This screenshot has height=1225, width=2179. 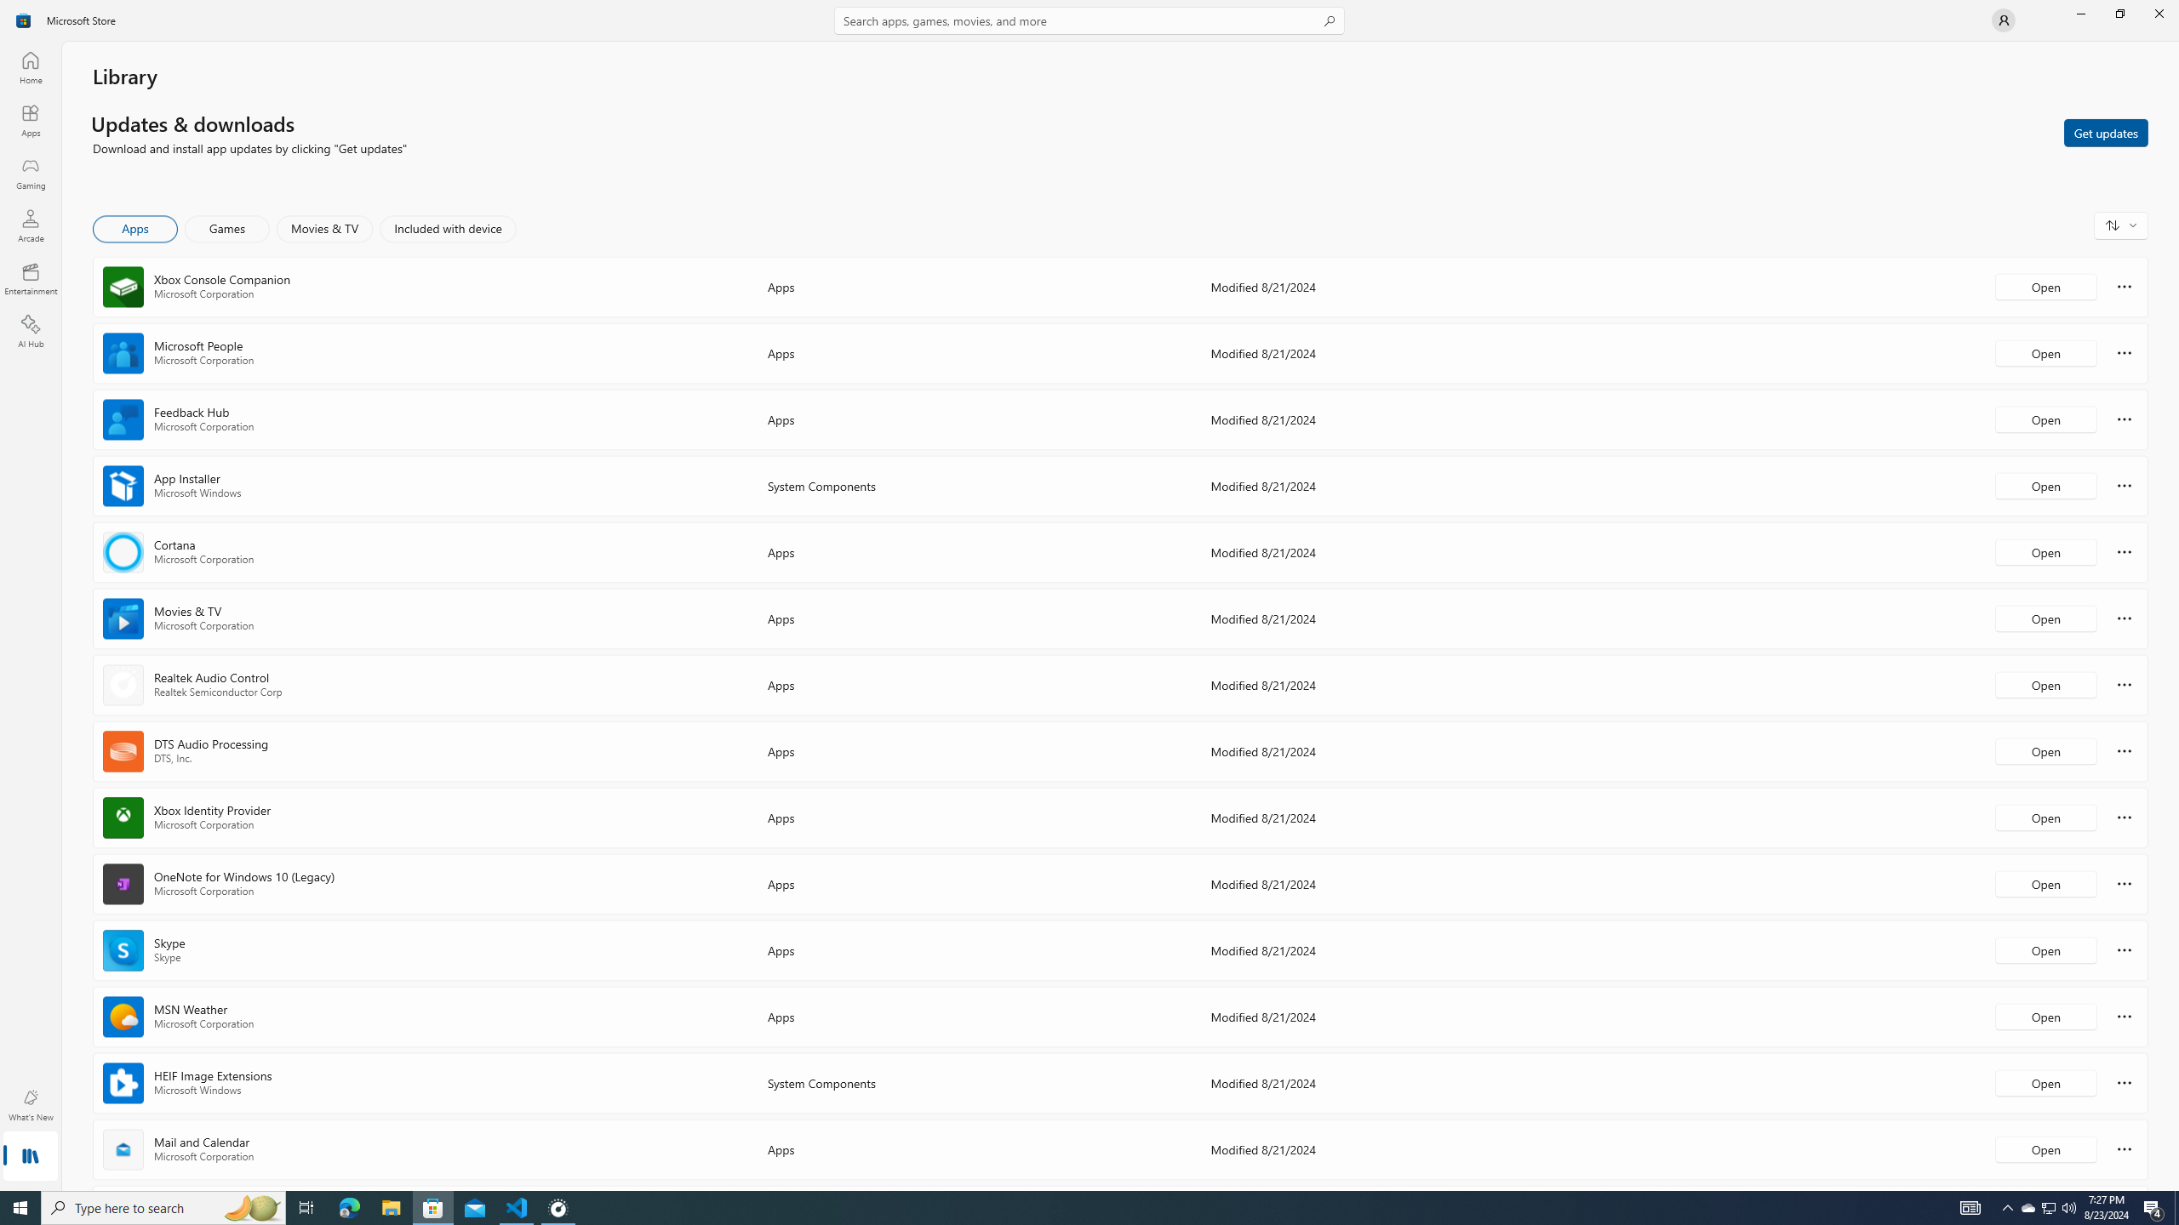 I want to click on Search, so click(x=1089, y=20).